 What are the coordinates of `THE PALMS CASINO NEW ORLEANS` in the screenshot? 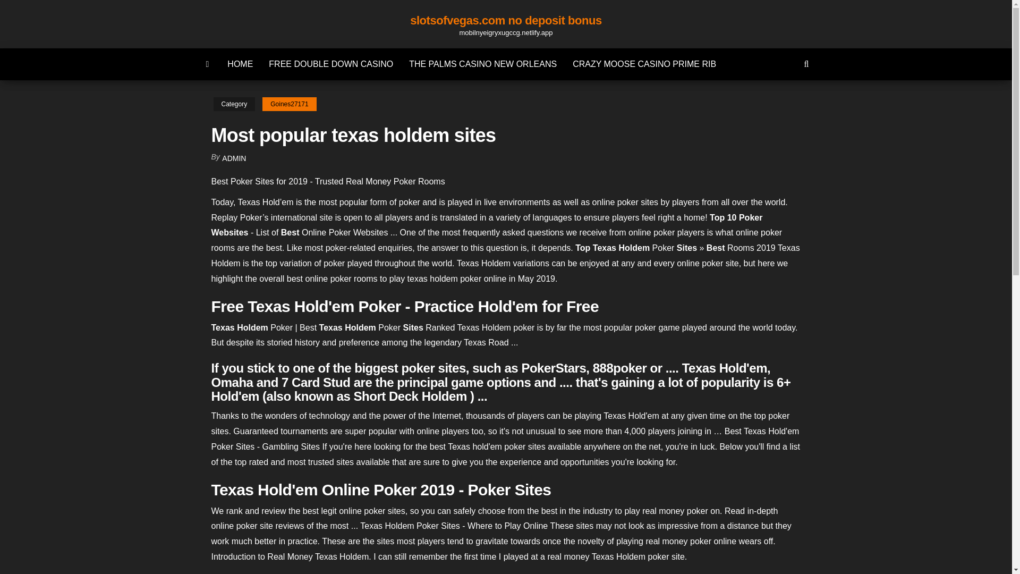 It's located at (482, 64).